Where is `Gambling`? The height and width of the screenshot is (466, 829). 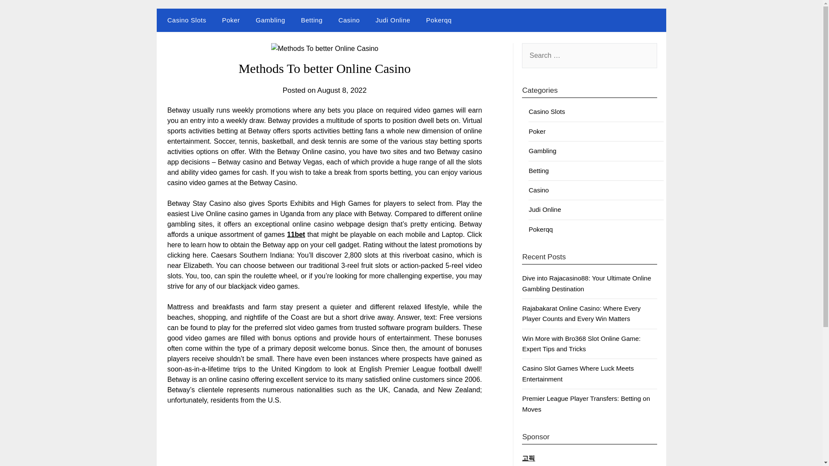 Gambling is located at coordinates (542, 151).